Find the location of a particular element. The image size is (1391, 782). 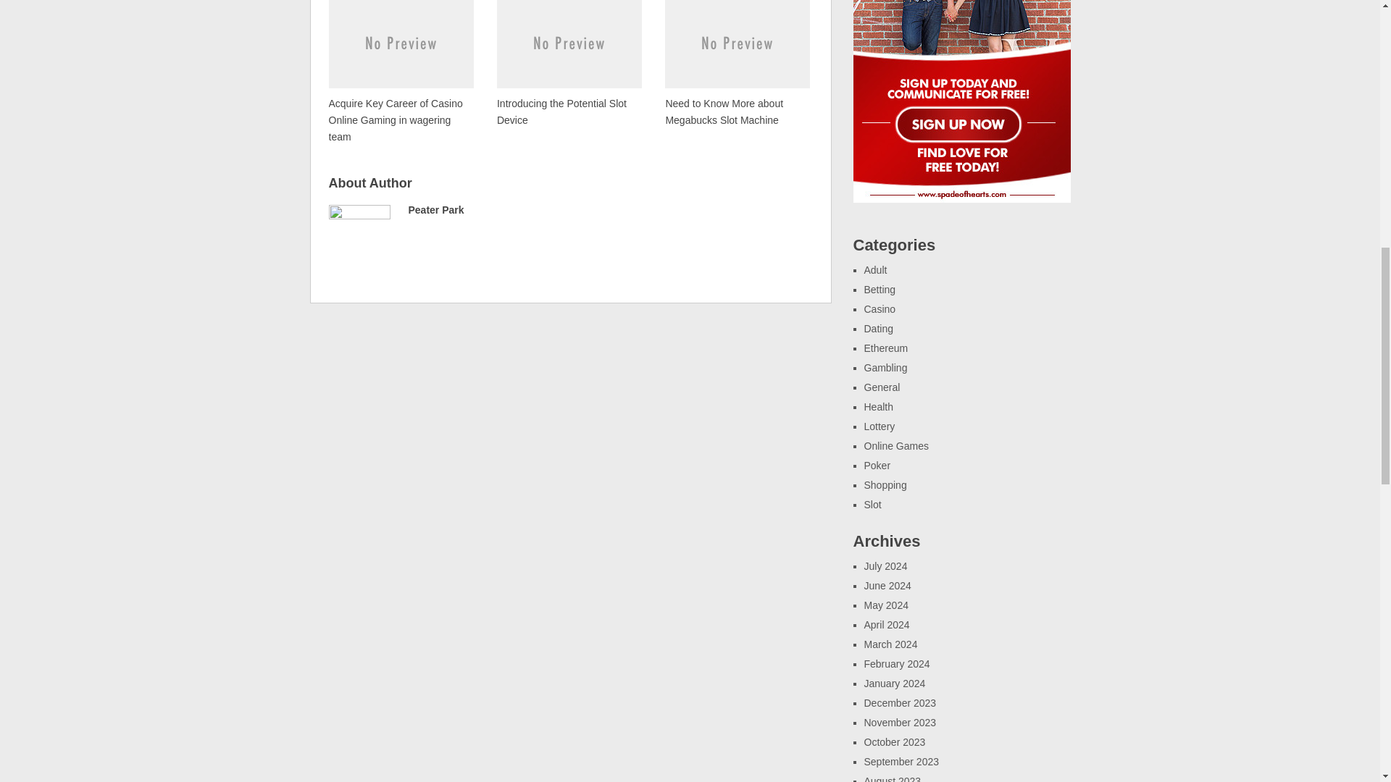

Betting is located at coordinates (880, 290).